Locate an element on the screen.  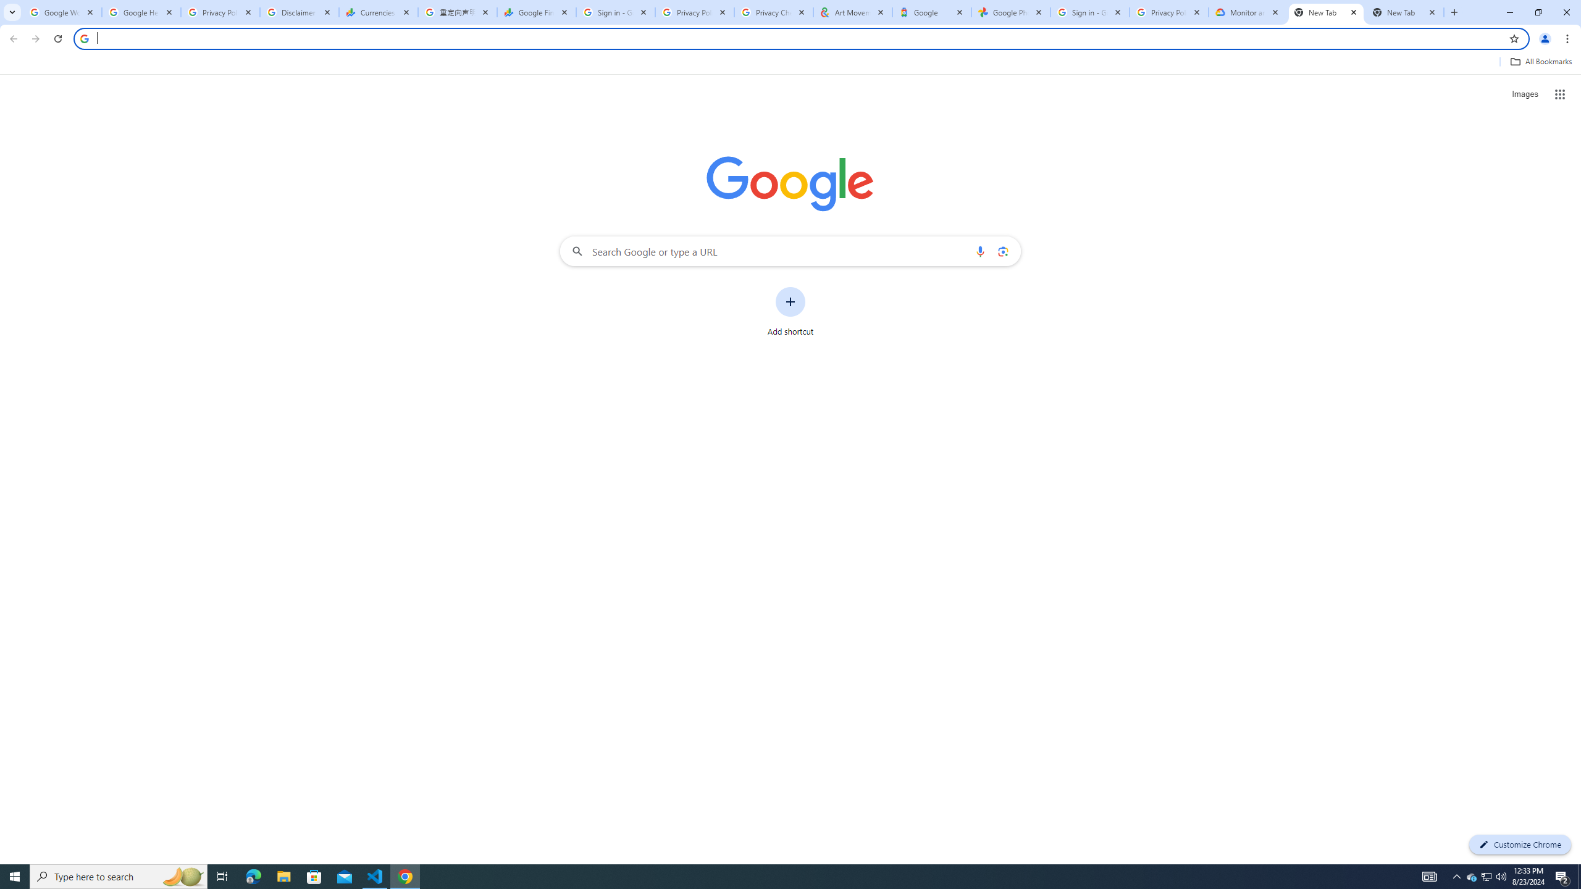
Customize Chrome is located at coordinates (1520, 845).